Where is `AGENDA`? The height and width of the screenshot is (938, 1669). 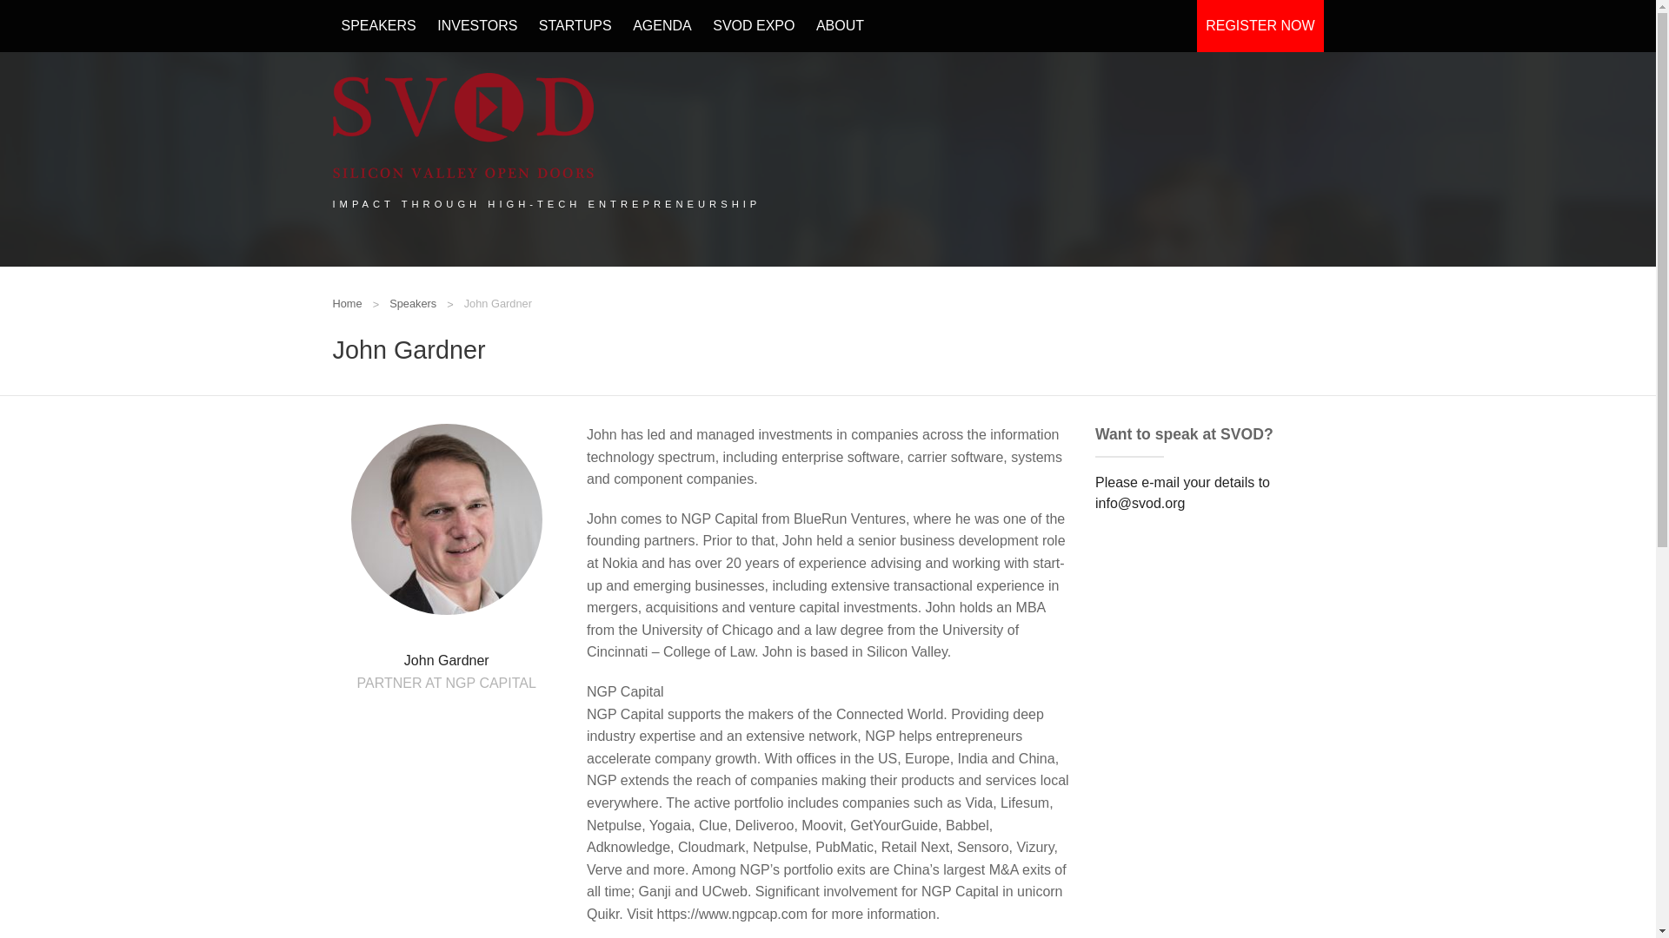
AGENDA is located at coordinates (662, 26).